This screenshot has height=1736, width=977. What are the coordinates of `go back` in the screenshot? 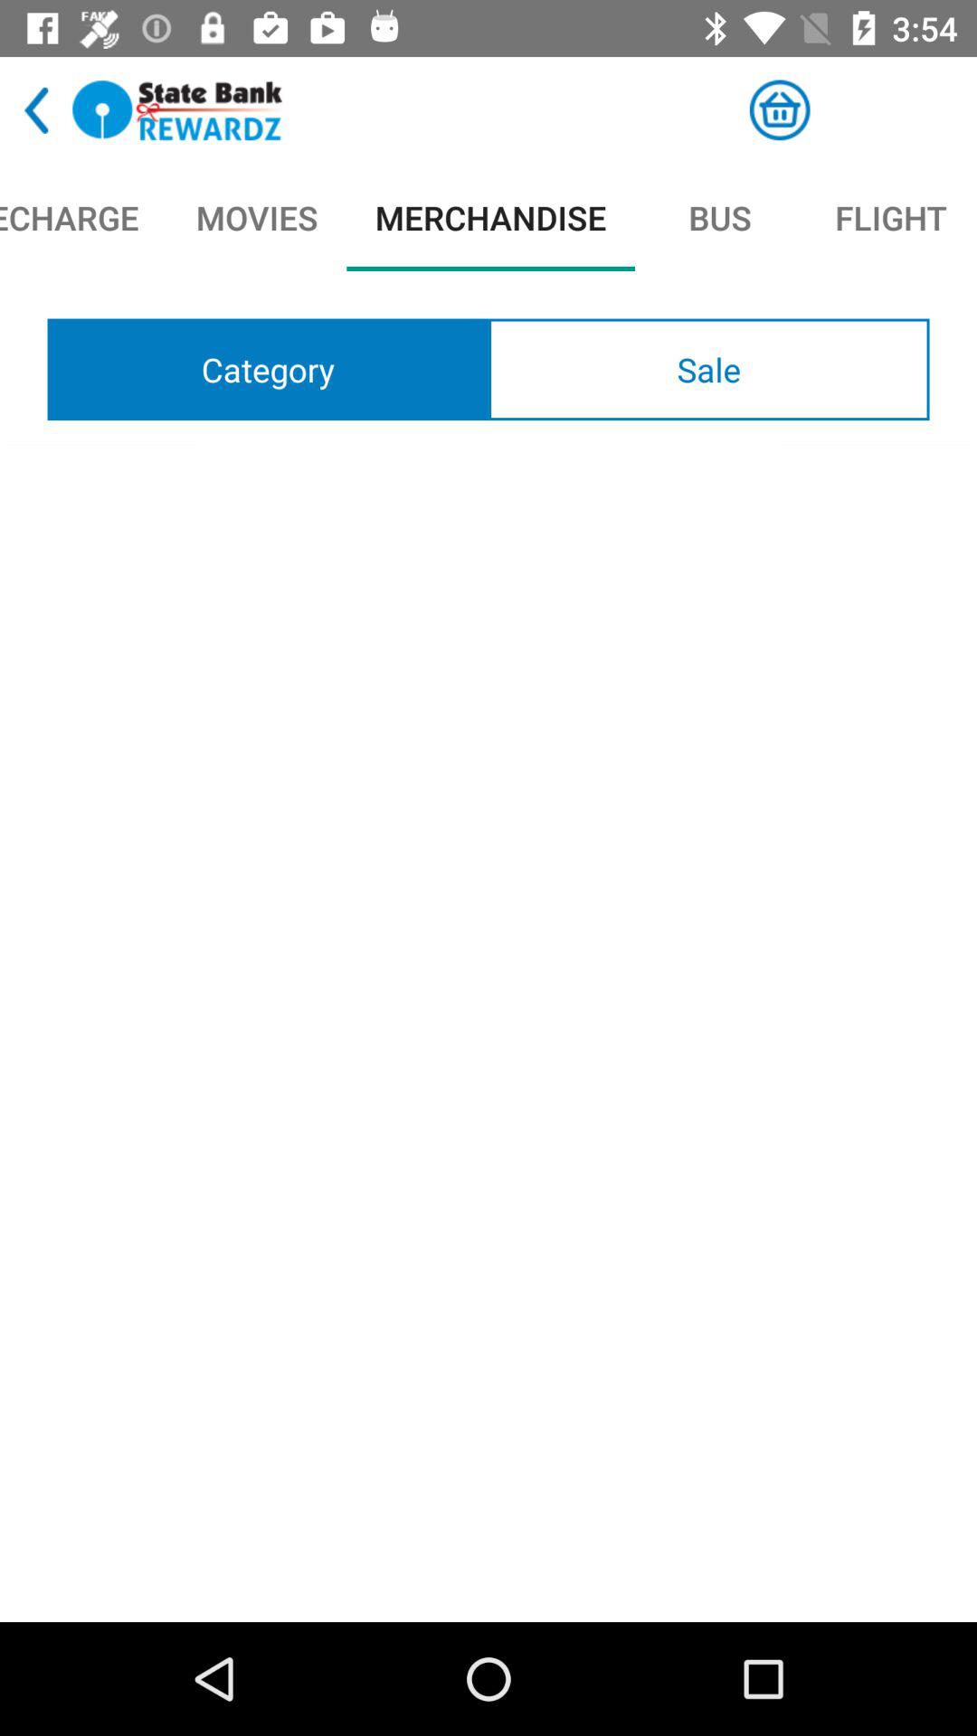 It's located at (36, 110).